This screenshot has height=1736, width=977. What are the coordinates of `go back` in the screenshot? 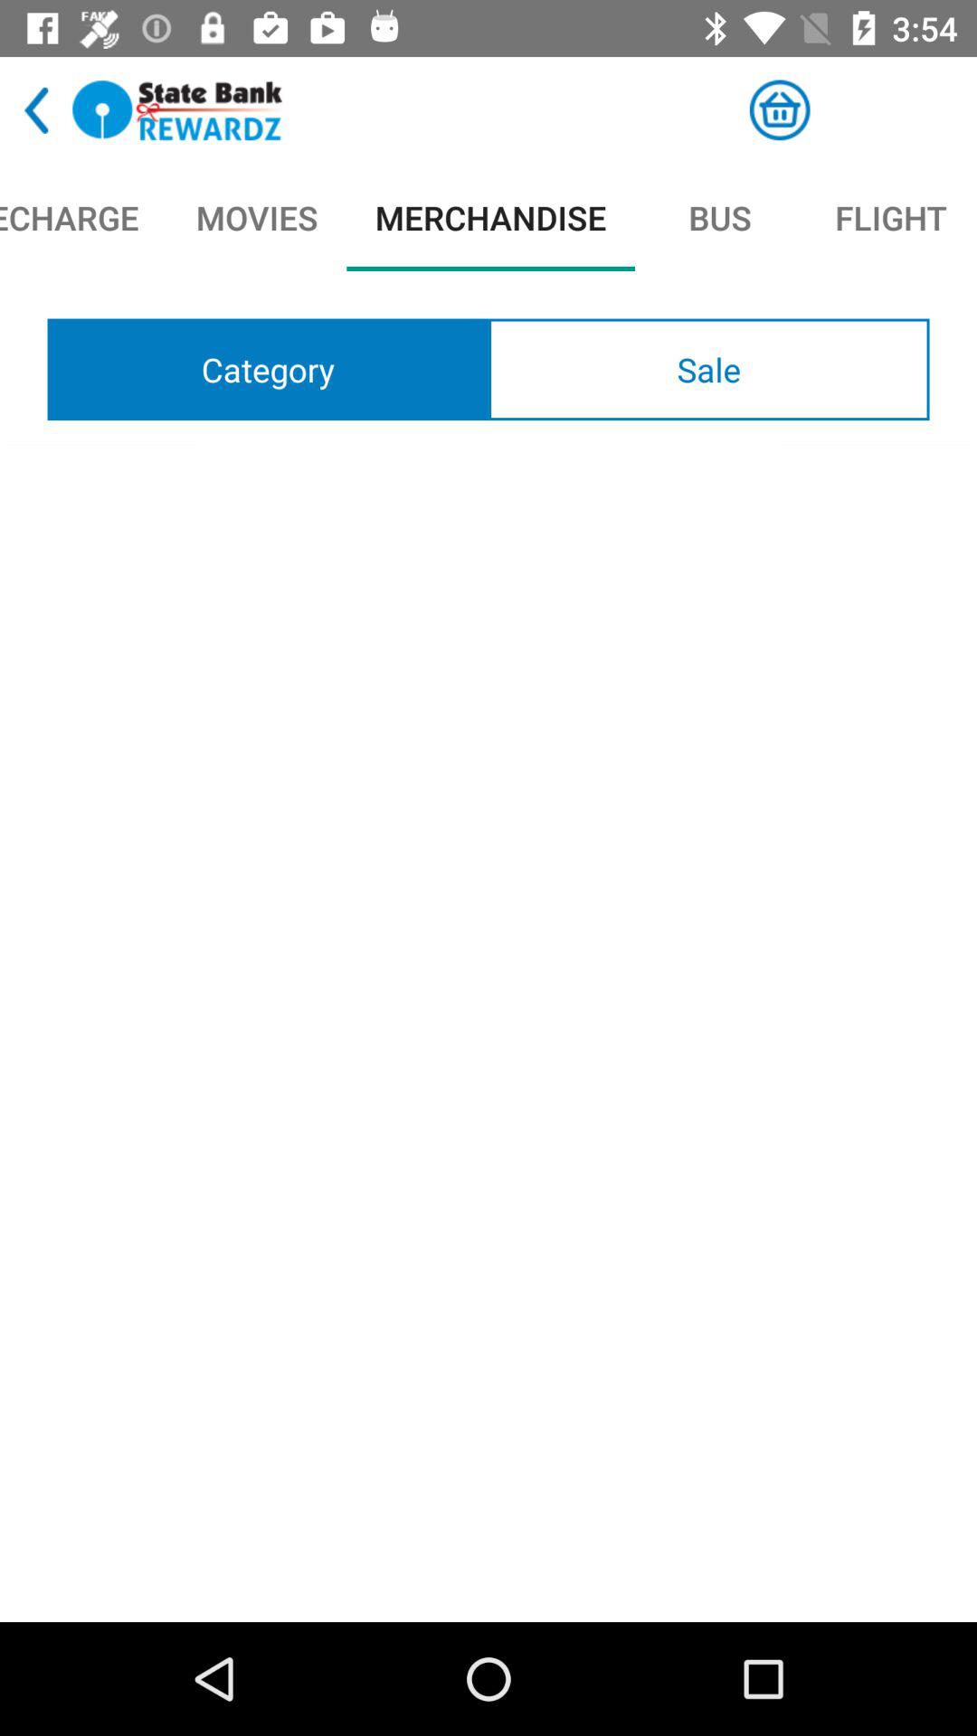 It's located at (36, 110).